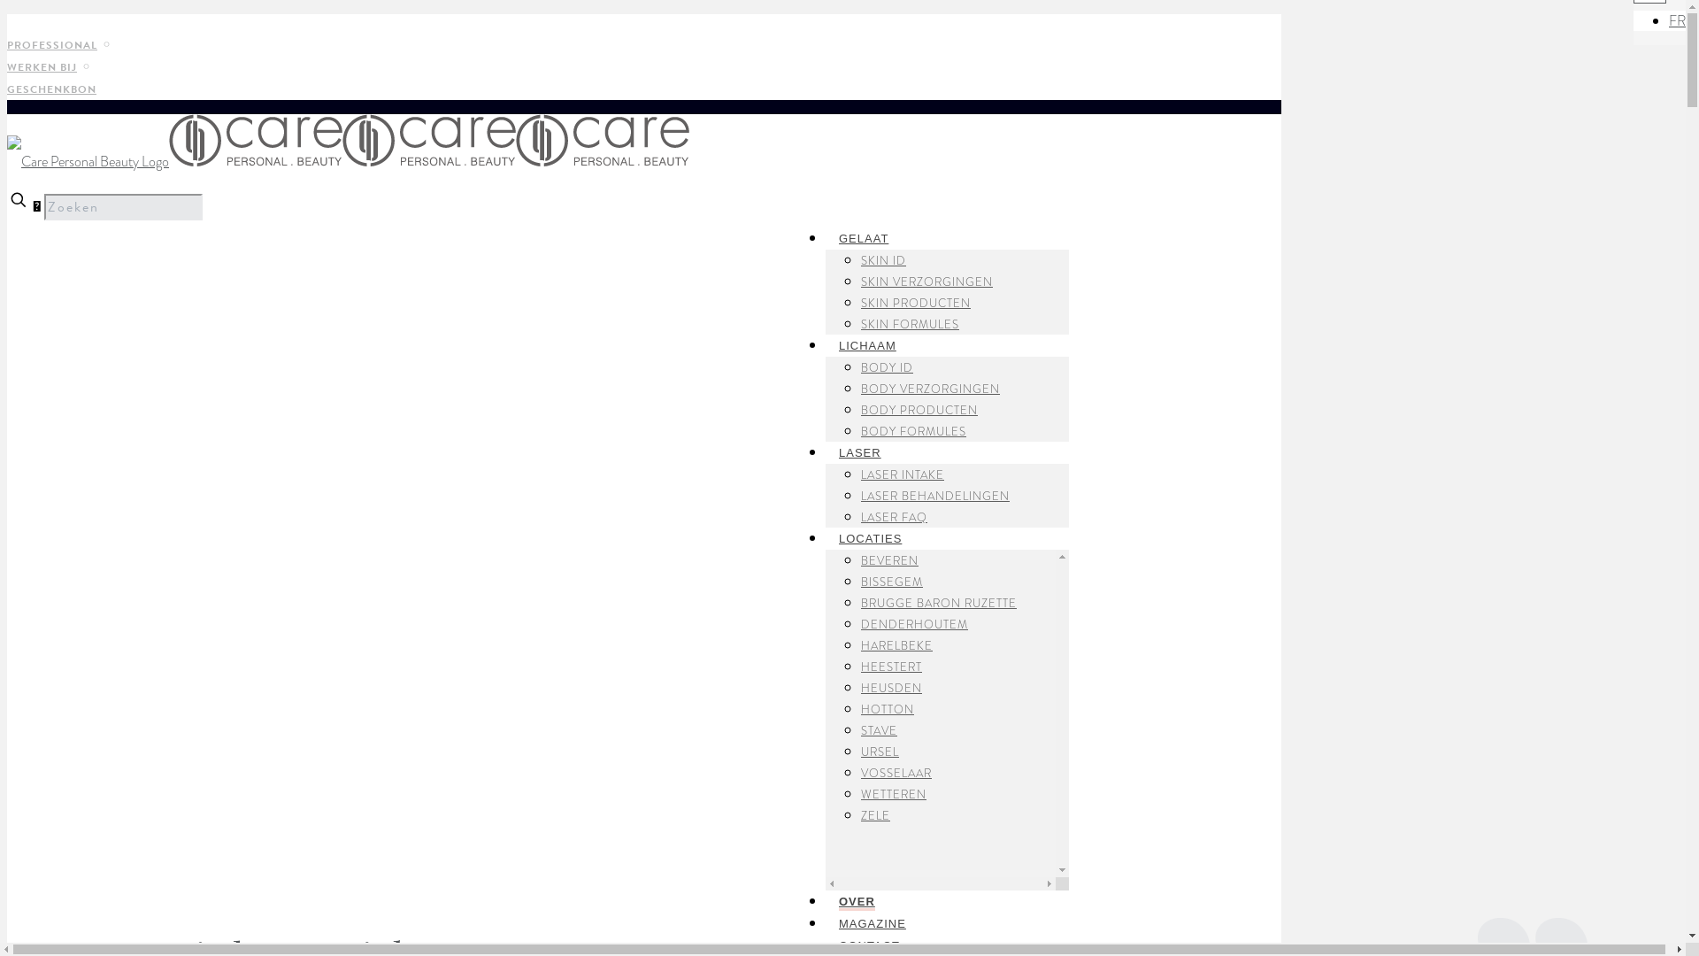 Image resolution: width=1699 pixels, height=956 pixels. What do you see at coordinates (896, 646) in the screenshot?
I see `HARELBEKE` at bounding box center [896, 646].